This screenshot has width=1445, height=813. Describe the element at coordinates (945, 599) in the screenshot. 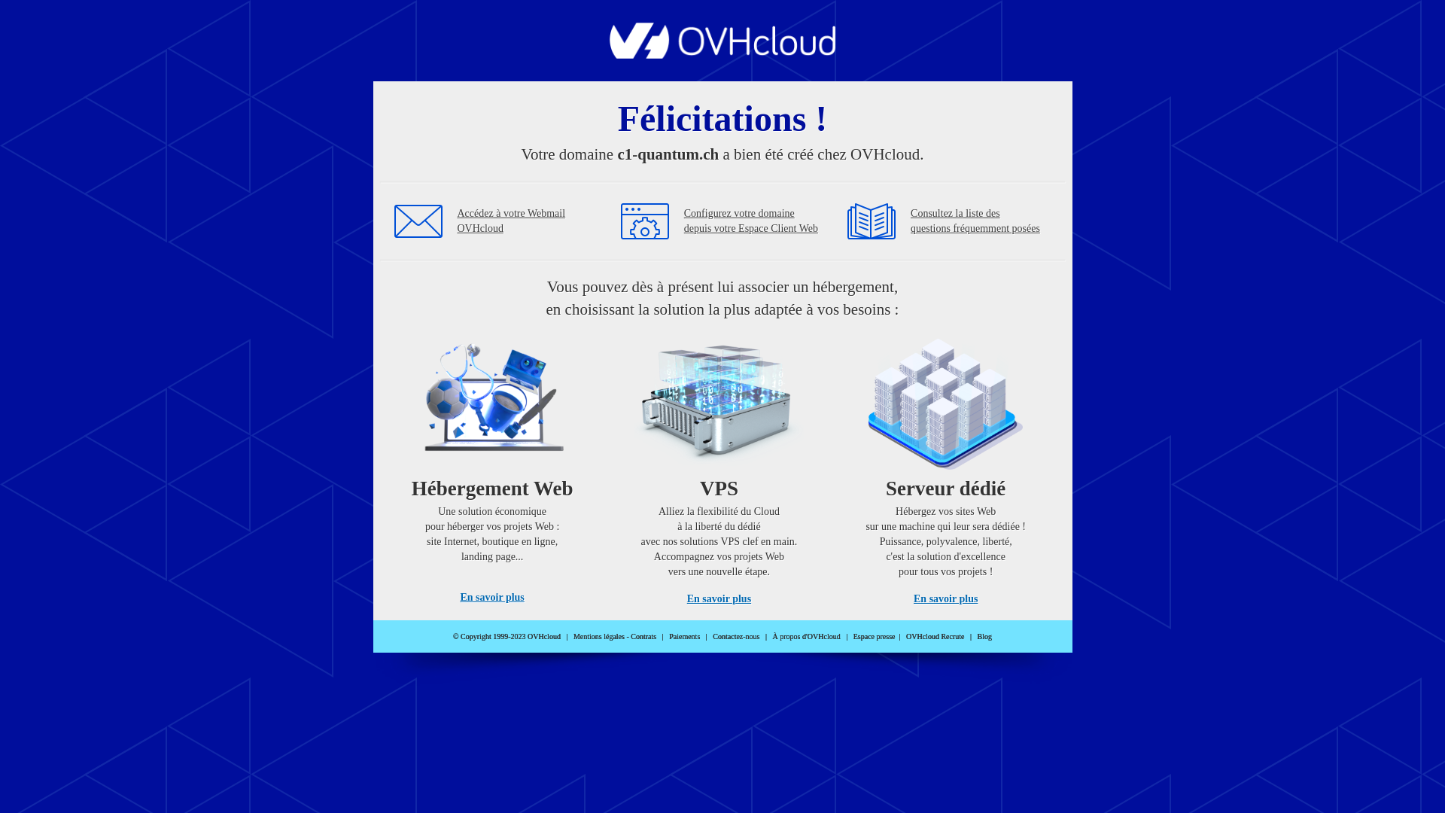

I see `En savoir plus` at that location.